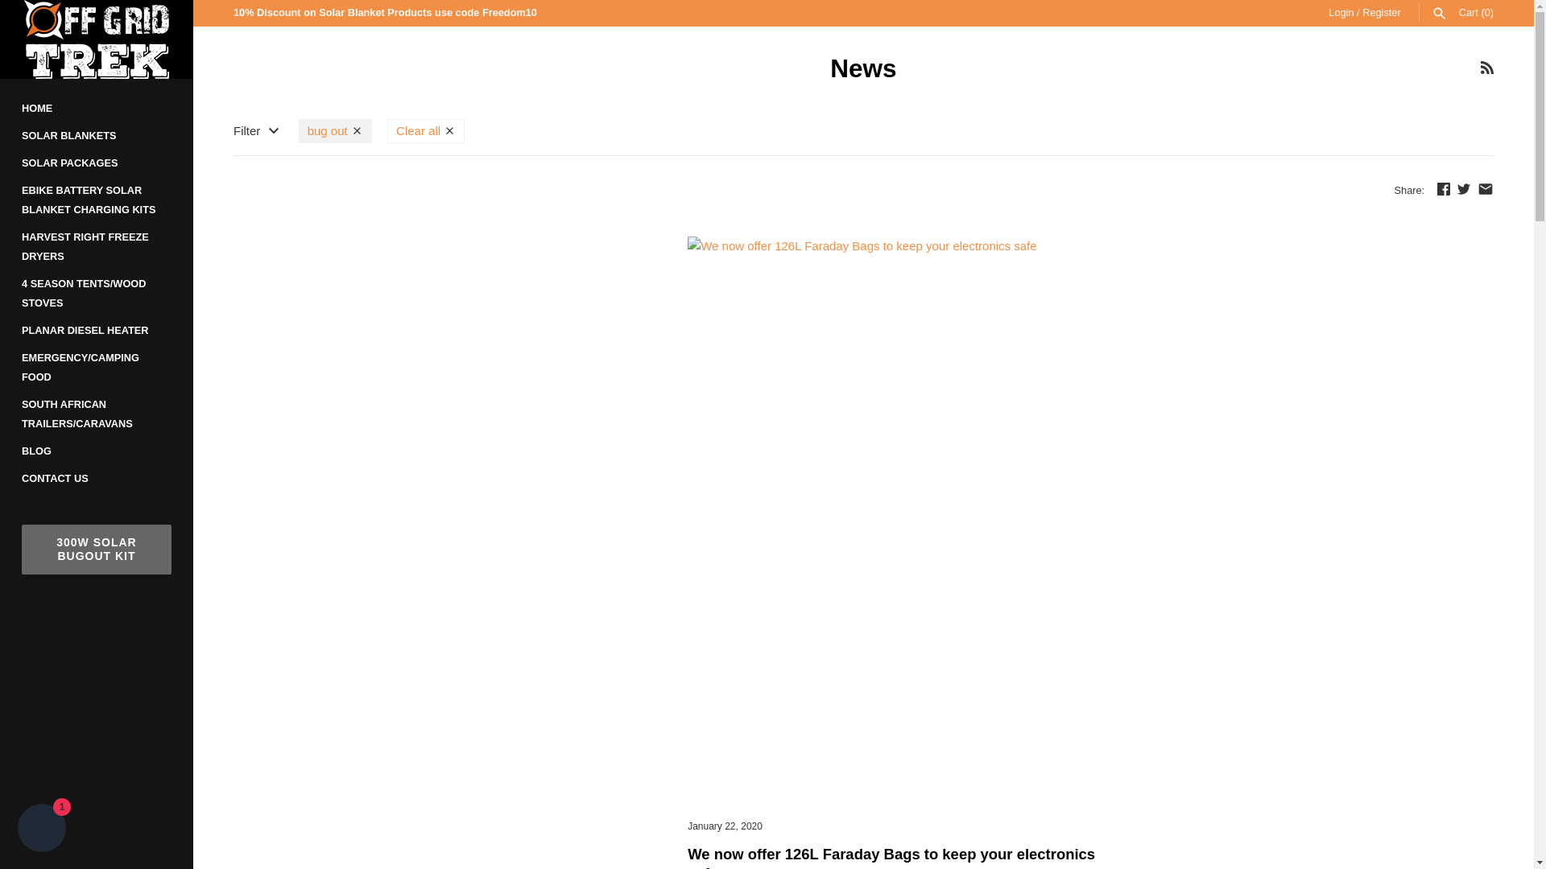 The width and height of the screenshot is (1546, 869). Describe the element at coordinates (1443, 188) in the screenshot. I see `Facebook` at that location.